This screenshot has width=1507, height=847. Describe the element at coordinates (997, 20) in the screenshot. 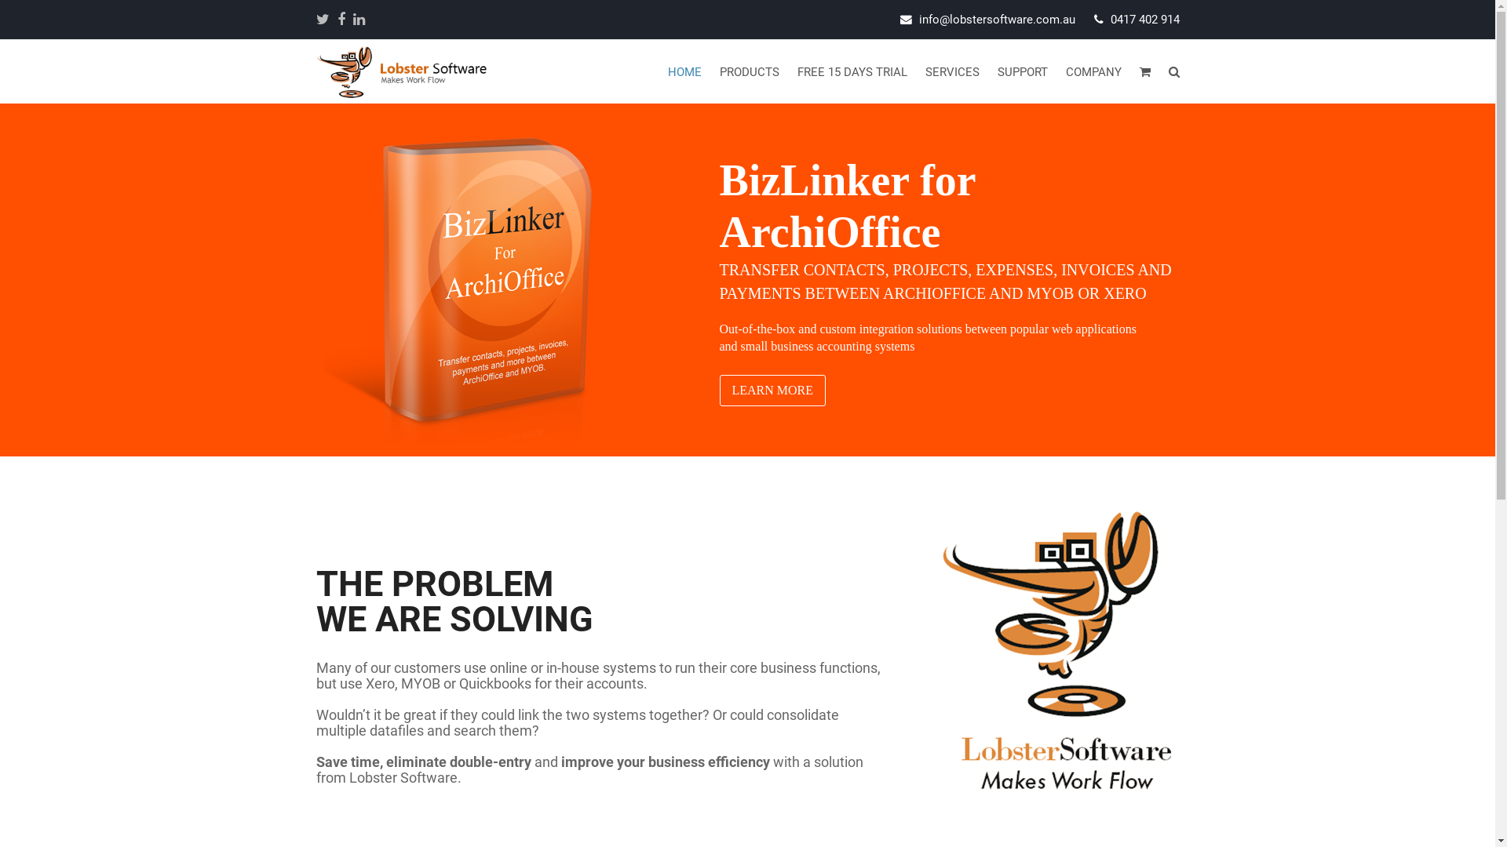

I see `info@lobstersoftware.com.au` at that location.